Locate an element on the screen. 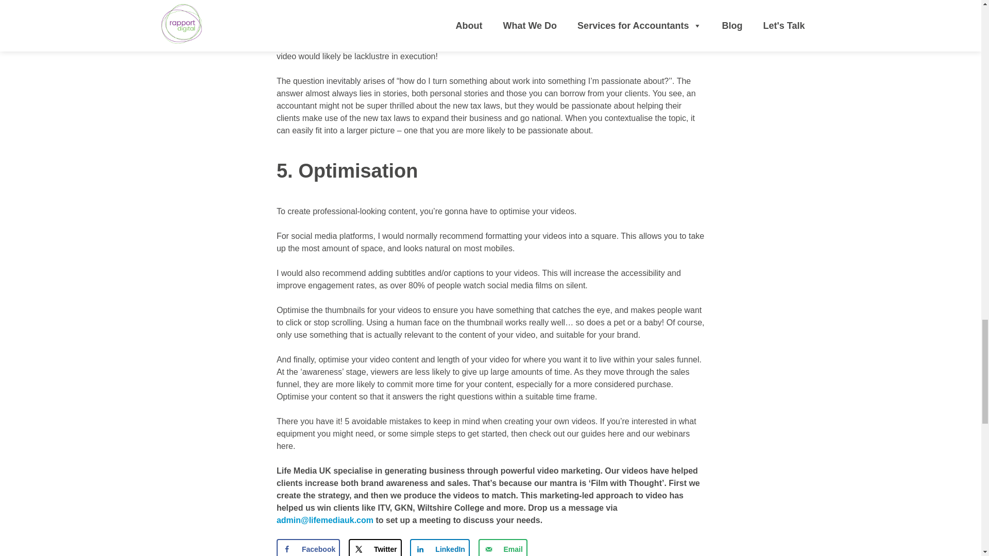  Email is located at coordinates (503, 547).